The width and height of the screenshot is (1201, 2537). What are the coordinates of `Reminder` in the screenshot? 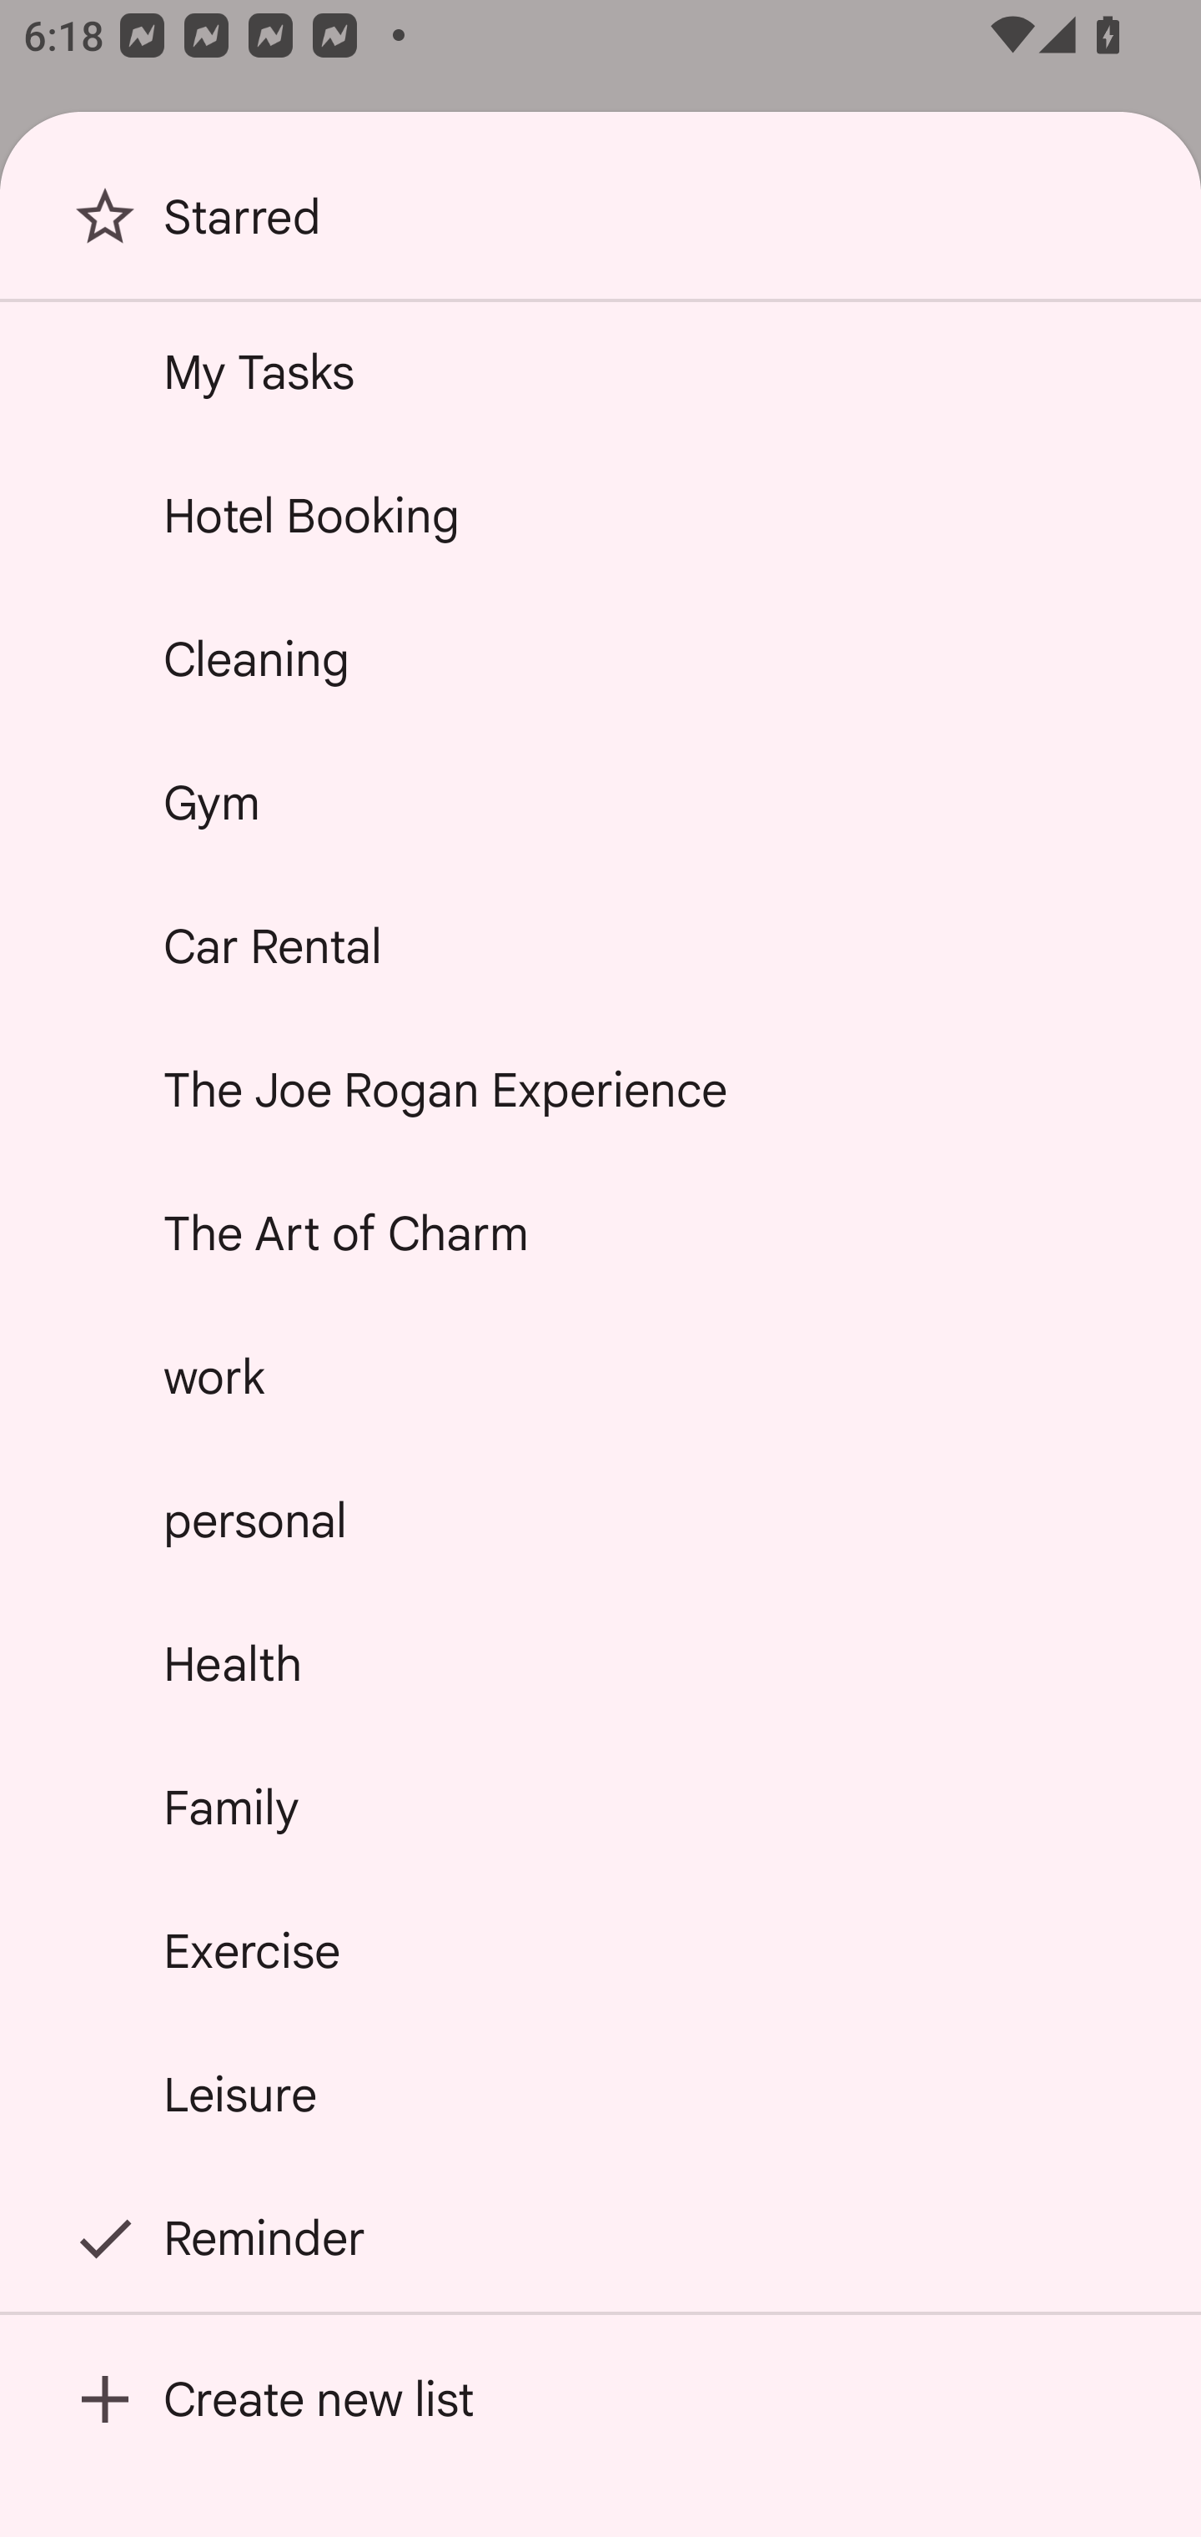 It's located at (600, 2238).